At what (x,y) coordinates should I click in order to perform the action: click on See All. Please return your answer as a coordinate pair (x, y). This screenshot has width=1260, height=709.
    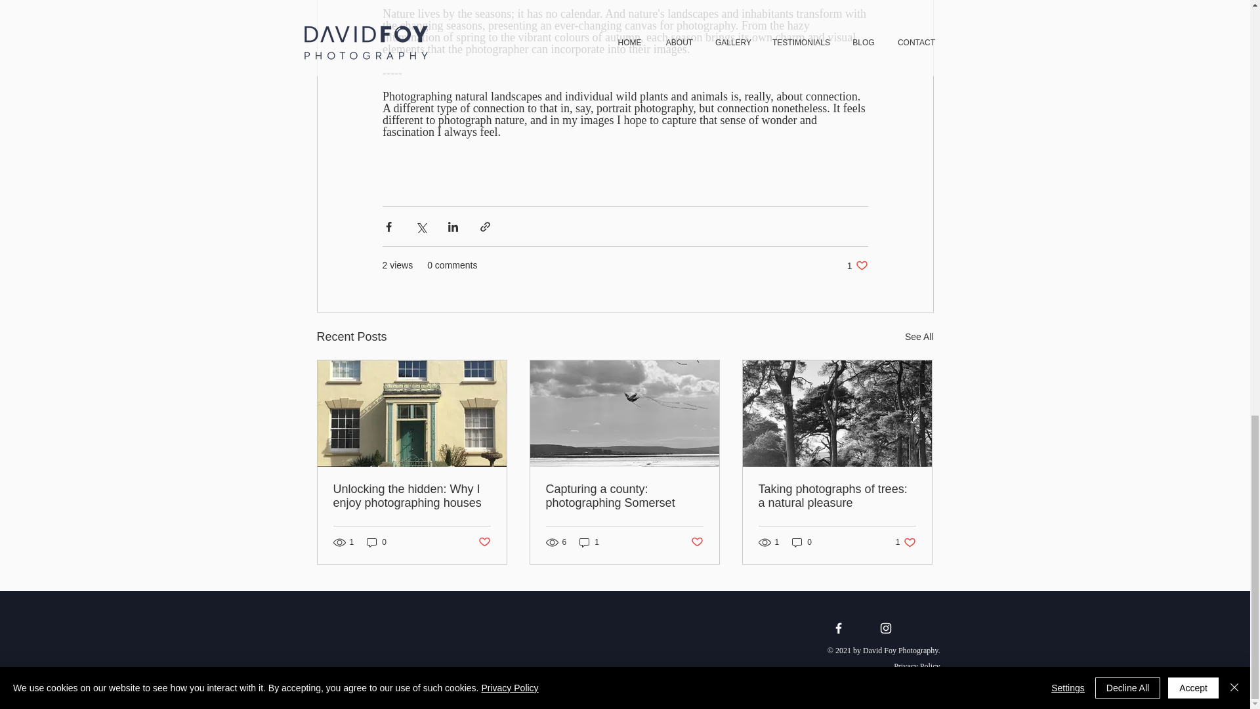
    Looking at the image, I should click on (906, 542).